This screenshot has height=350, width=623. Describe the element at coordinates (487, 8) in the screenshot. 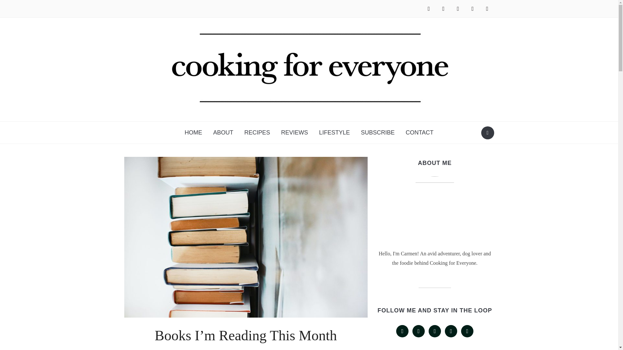

I see `mail` at that location.